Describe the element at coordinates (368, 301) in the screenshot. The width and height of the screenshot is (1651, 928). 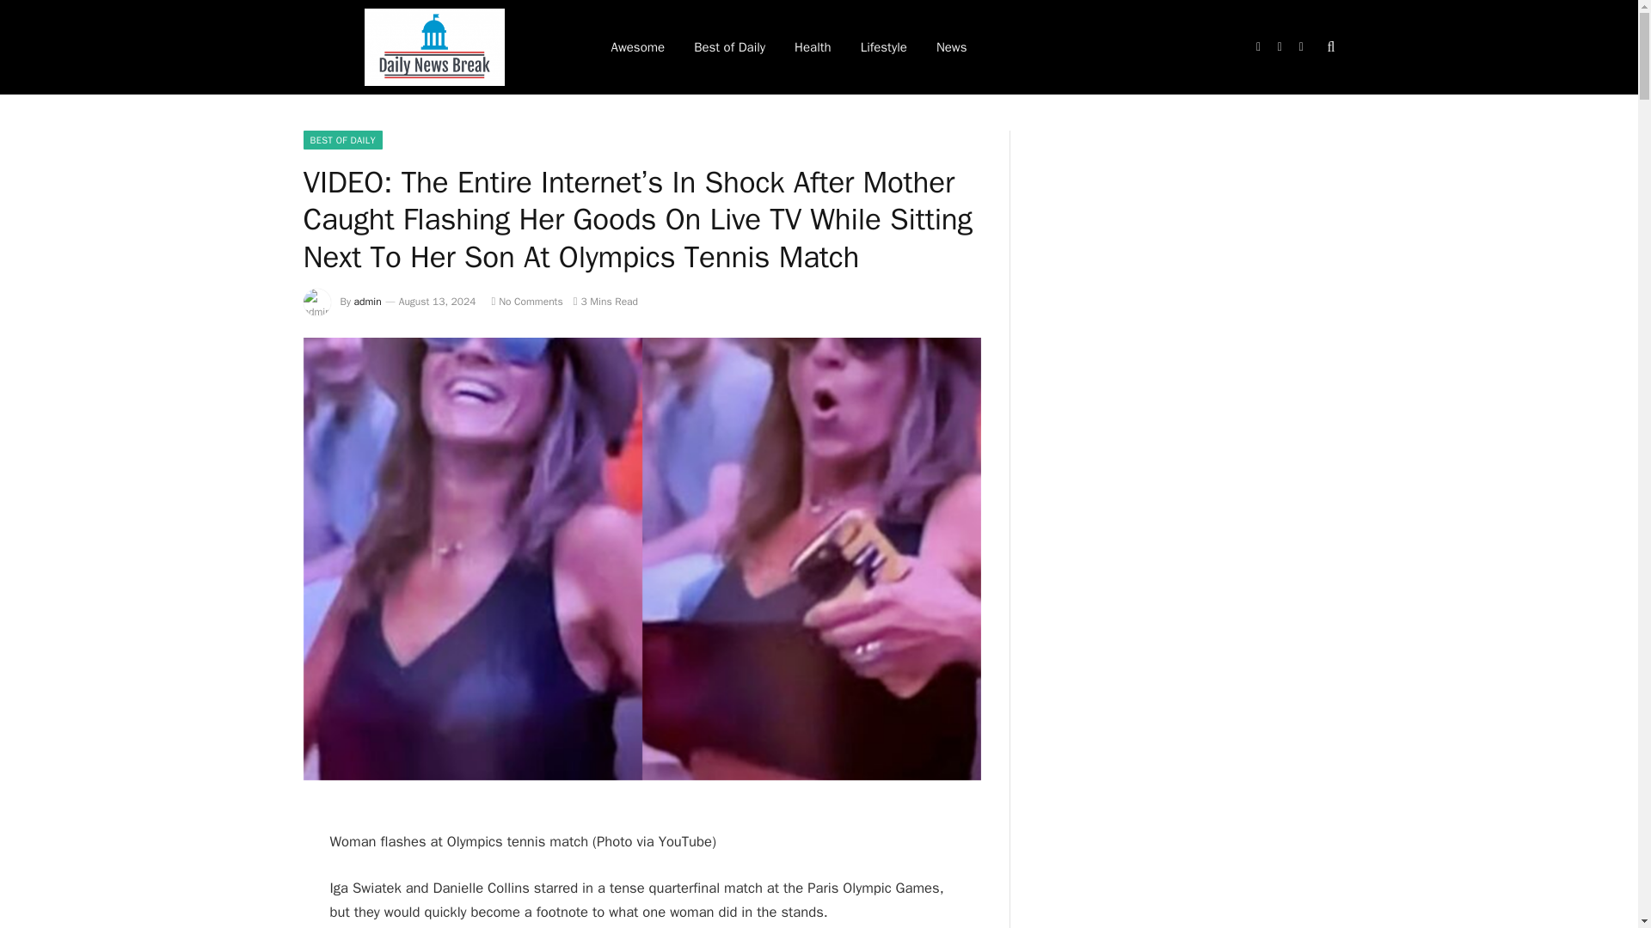
I see `admin` at that location.